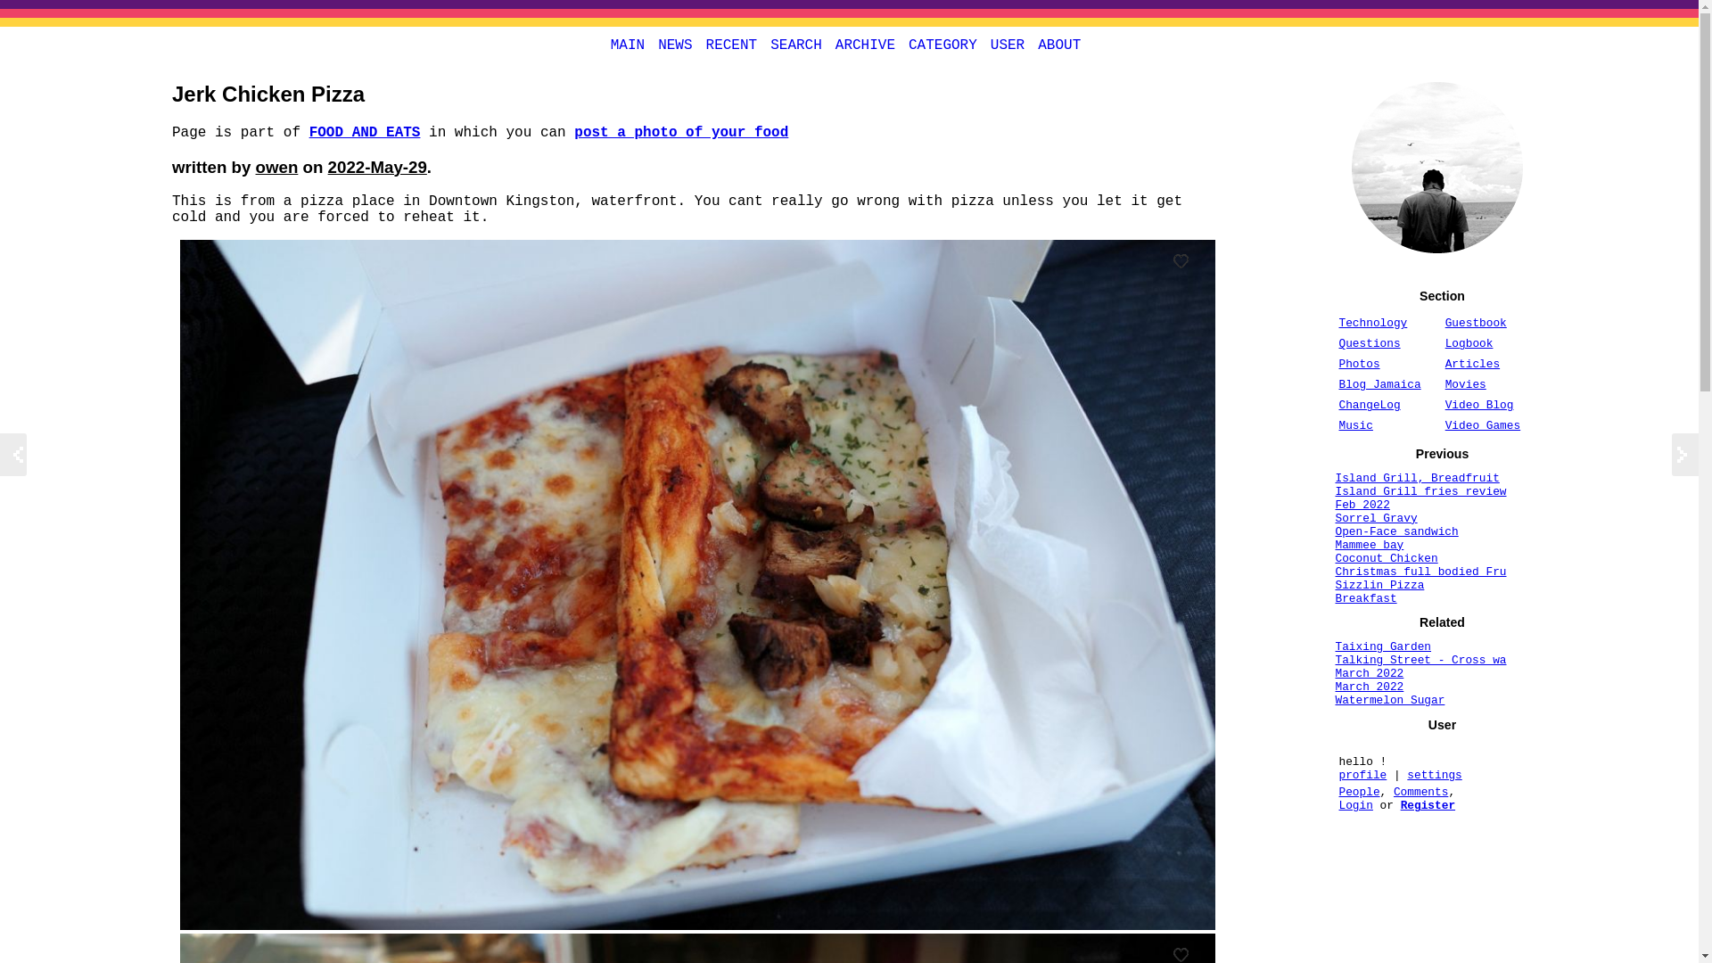  Describe the element at coordinates (680, 132) in the screenshot. I see `a slave to the belly` at that location.